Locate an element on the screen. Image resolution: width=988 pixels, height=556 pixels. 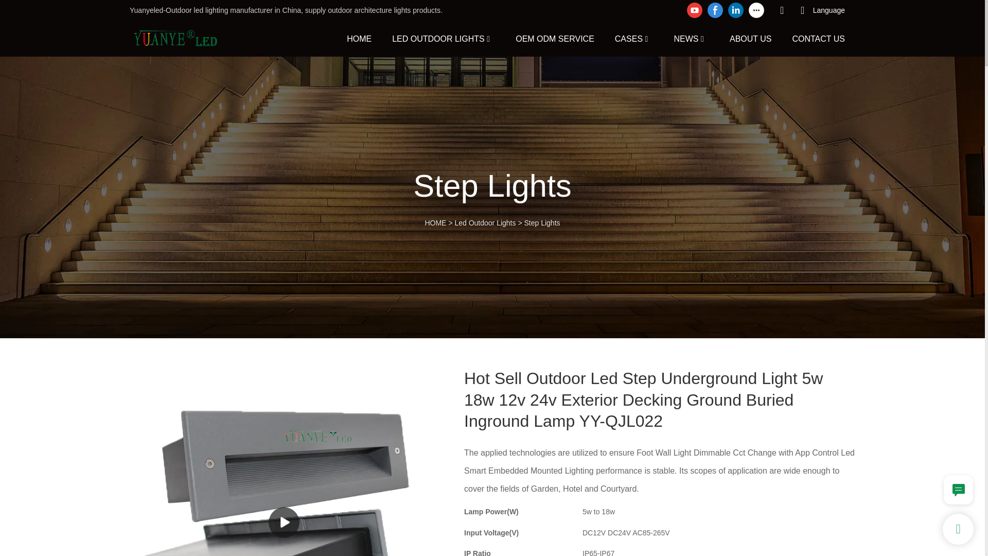
OEM ODM SERVICE is located at coordinates (555, 38).